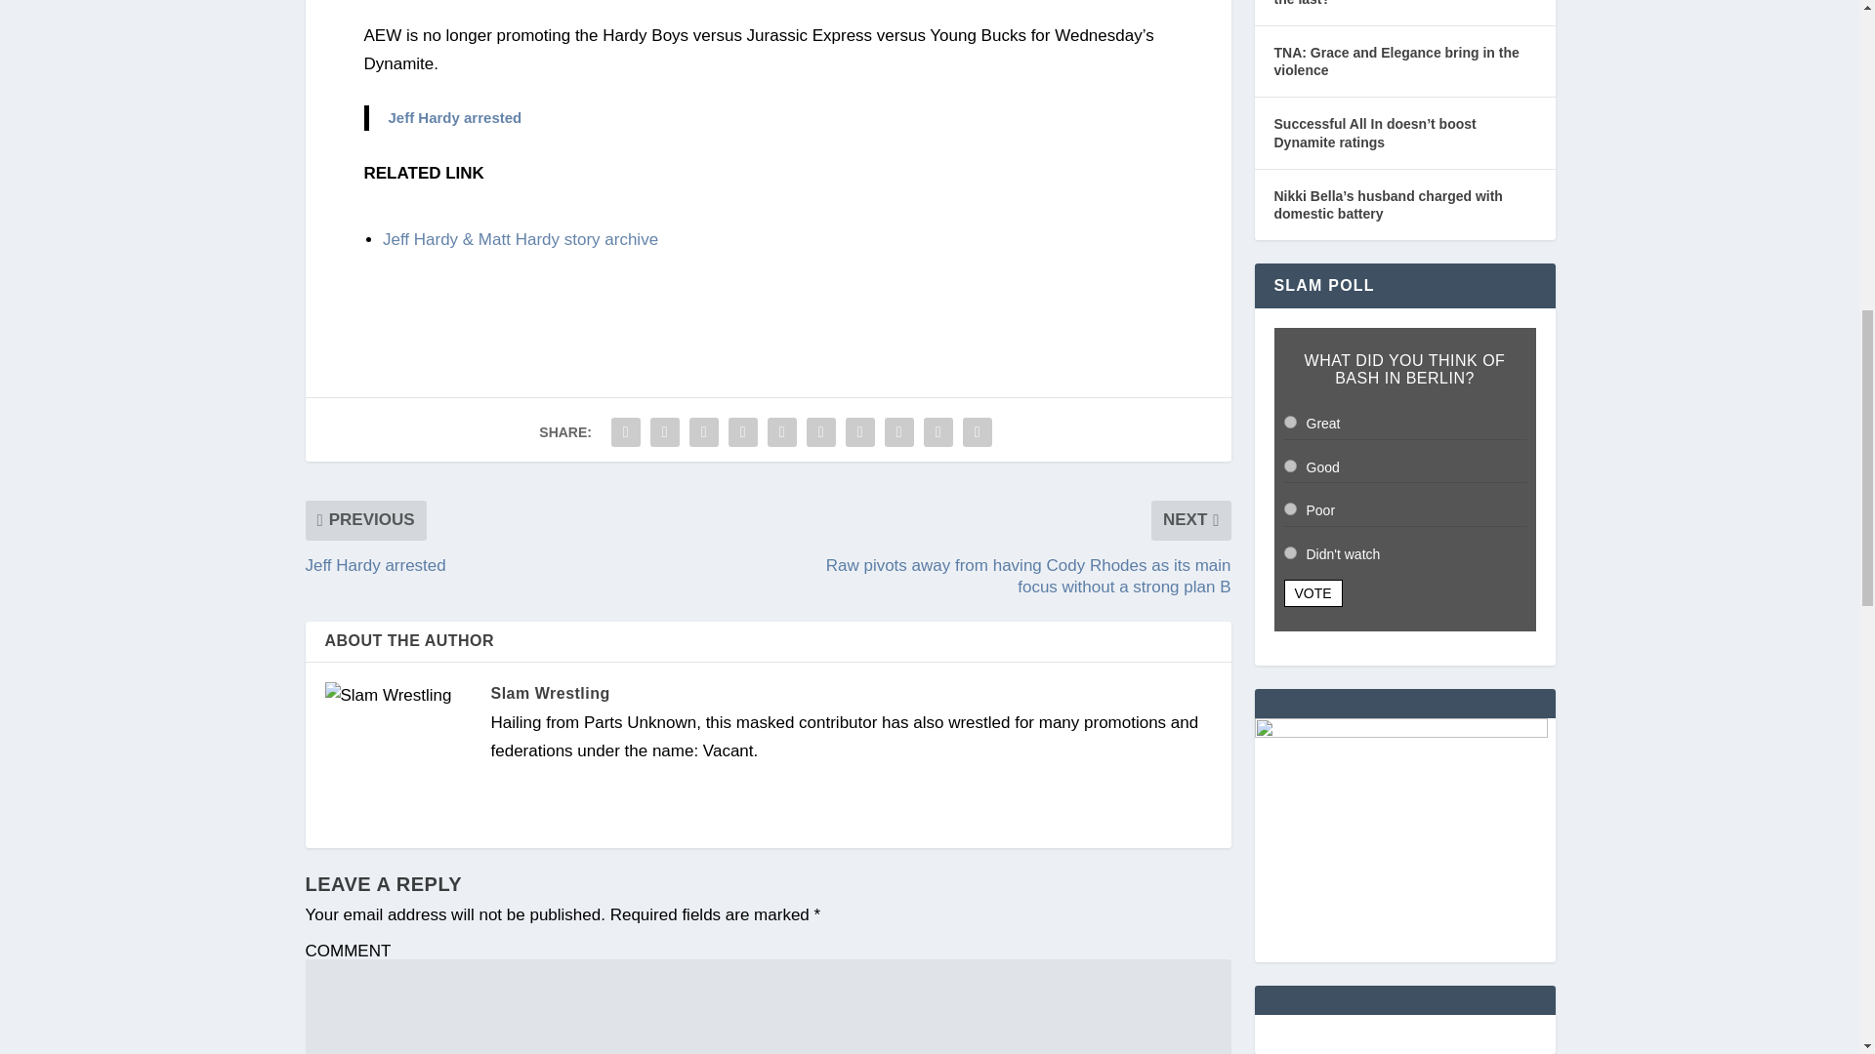 The image size is (1875, 1054). I want to click on Share "More details in Jeff Hardy arrest" via Facebook, so click(625, 432).